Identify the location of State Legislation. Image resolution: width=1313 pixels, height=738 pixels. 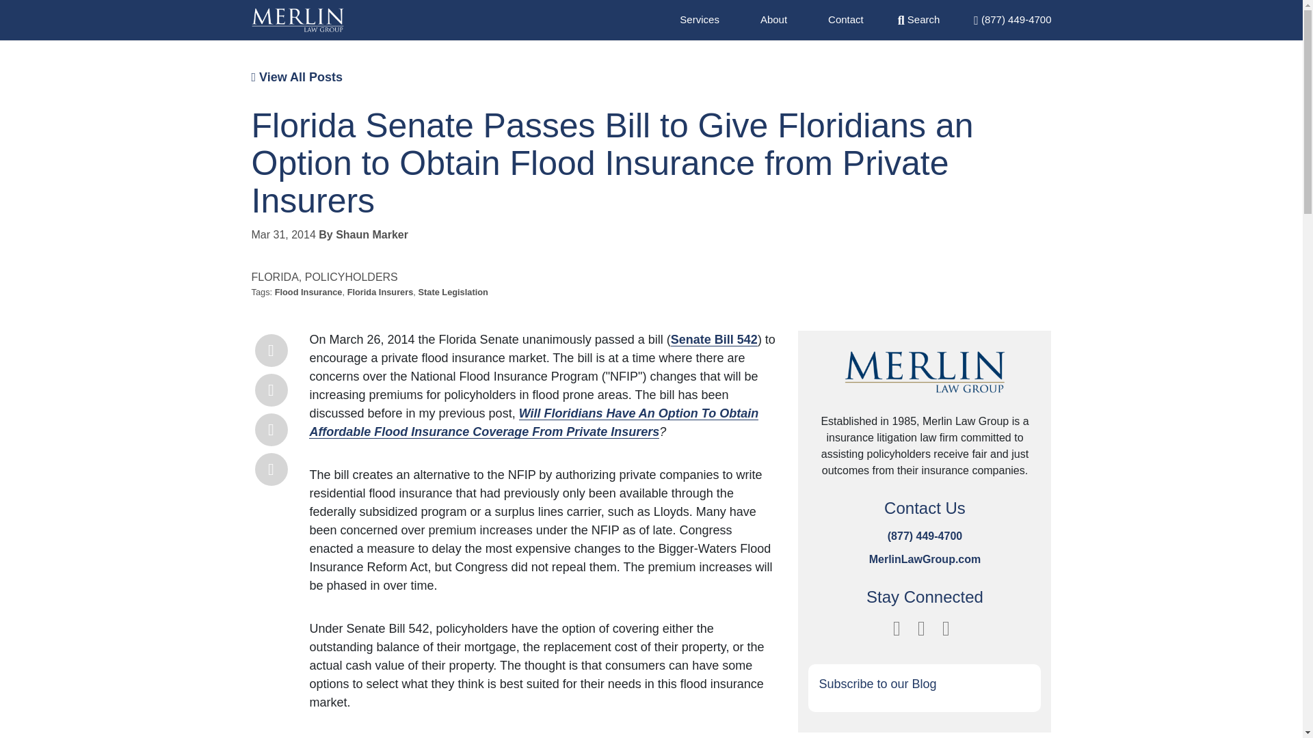
(452, 271).